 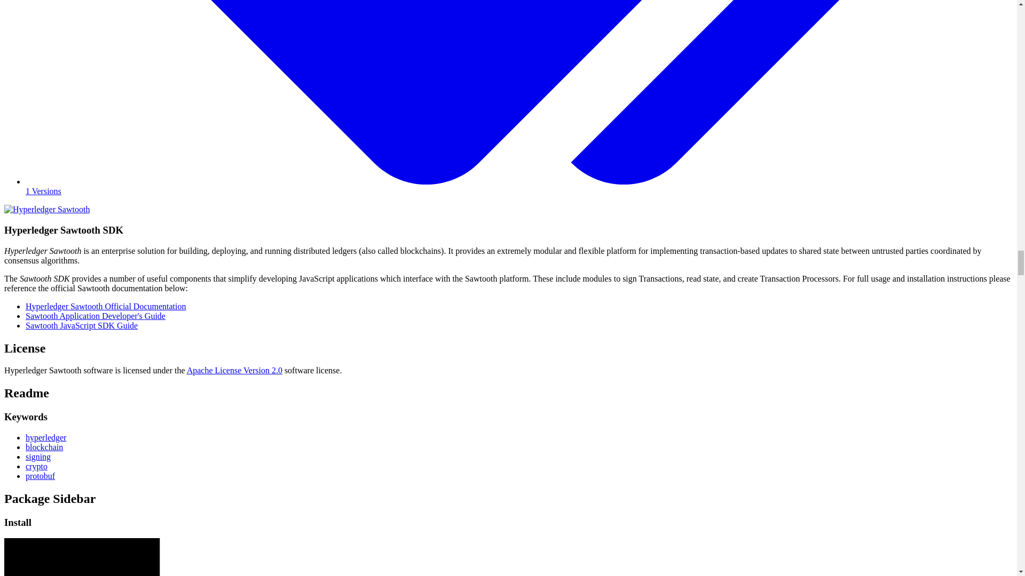 What do you see at coordinates (36, 466) in the screenshot?
I see `crypto` at bounding box center [36, 466].